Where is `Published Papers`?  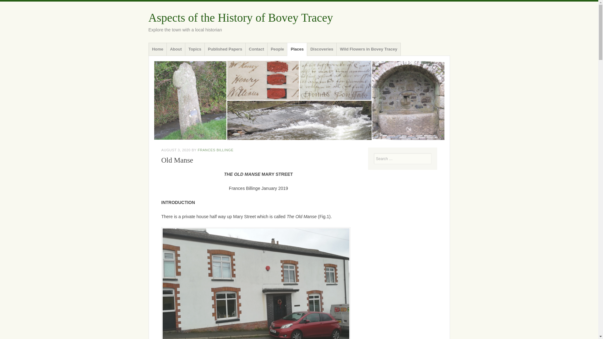 Published Papers is located at coordinates (225, 49).